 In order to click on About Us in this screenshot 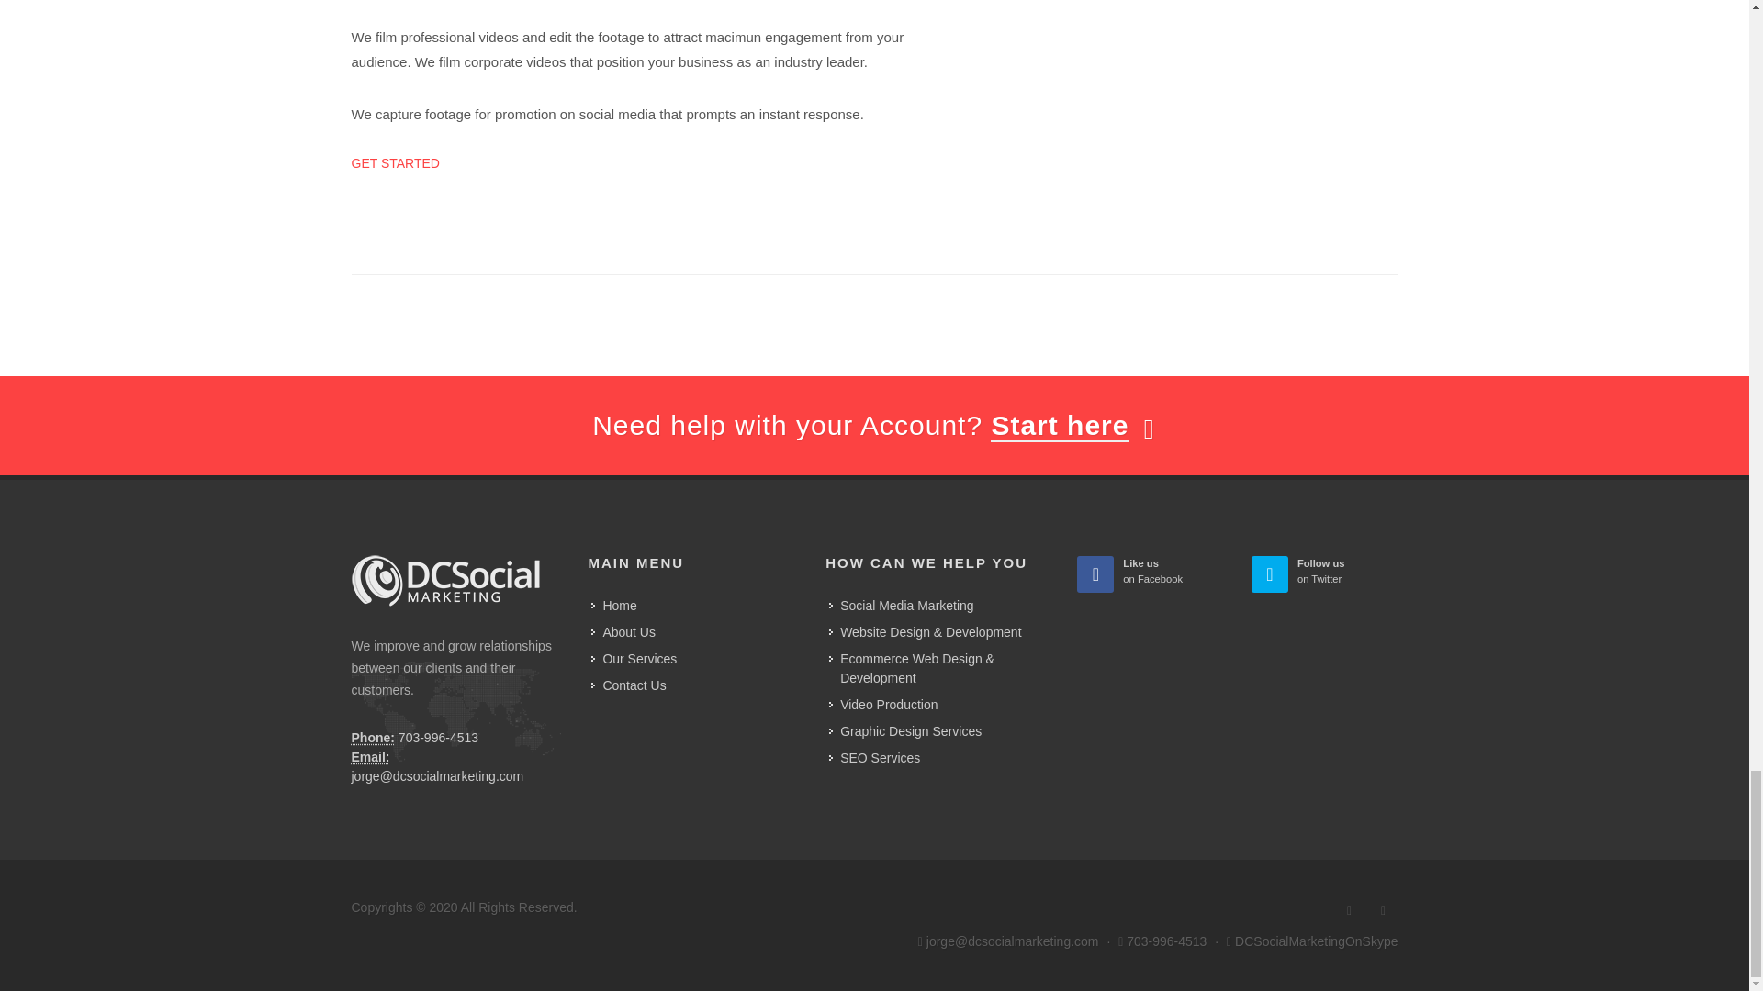, I will do `click(875, 758)`.